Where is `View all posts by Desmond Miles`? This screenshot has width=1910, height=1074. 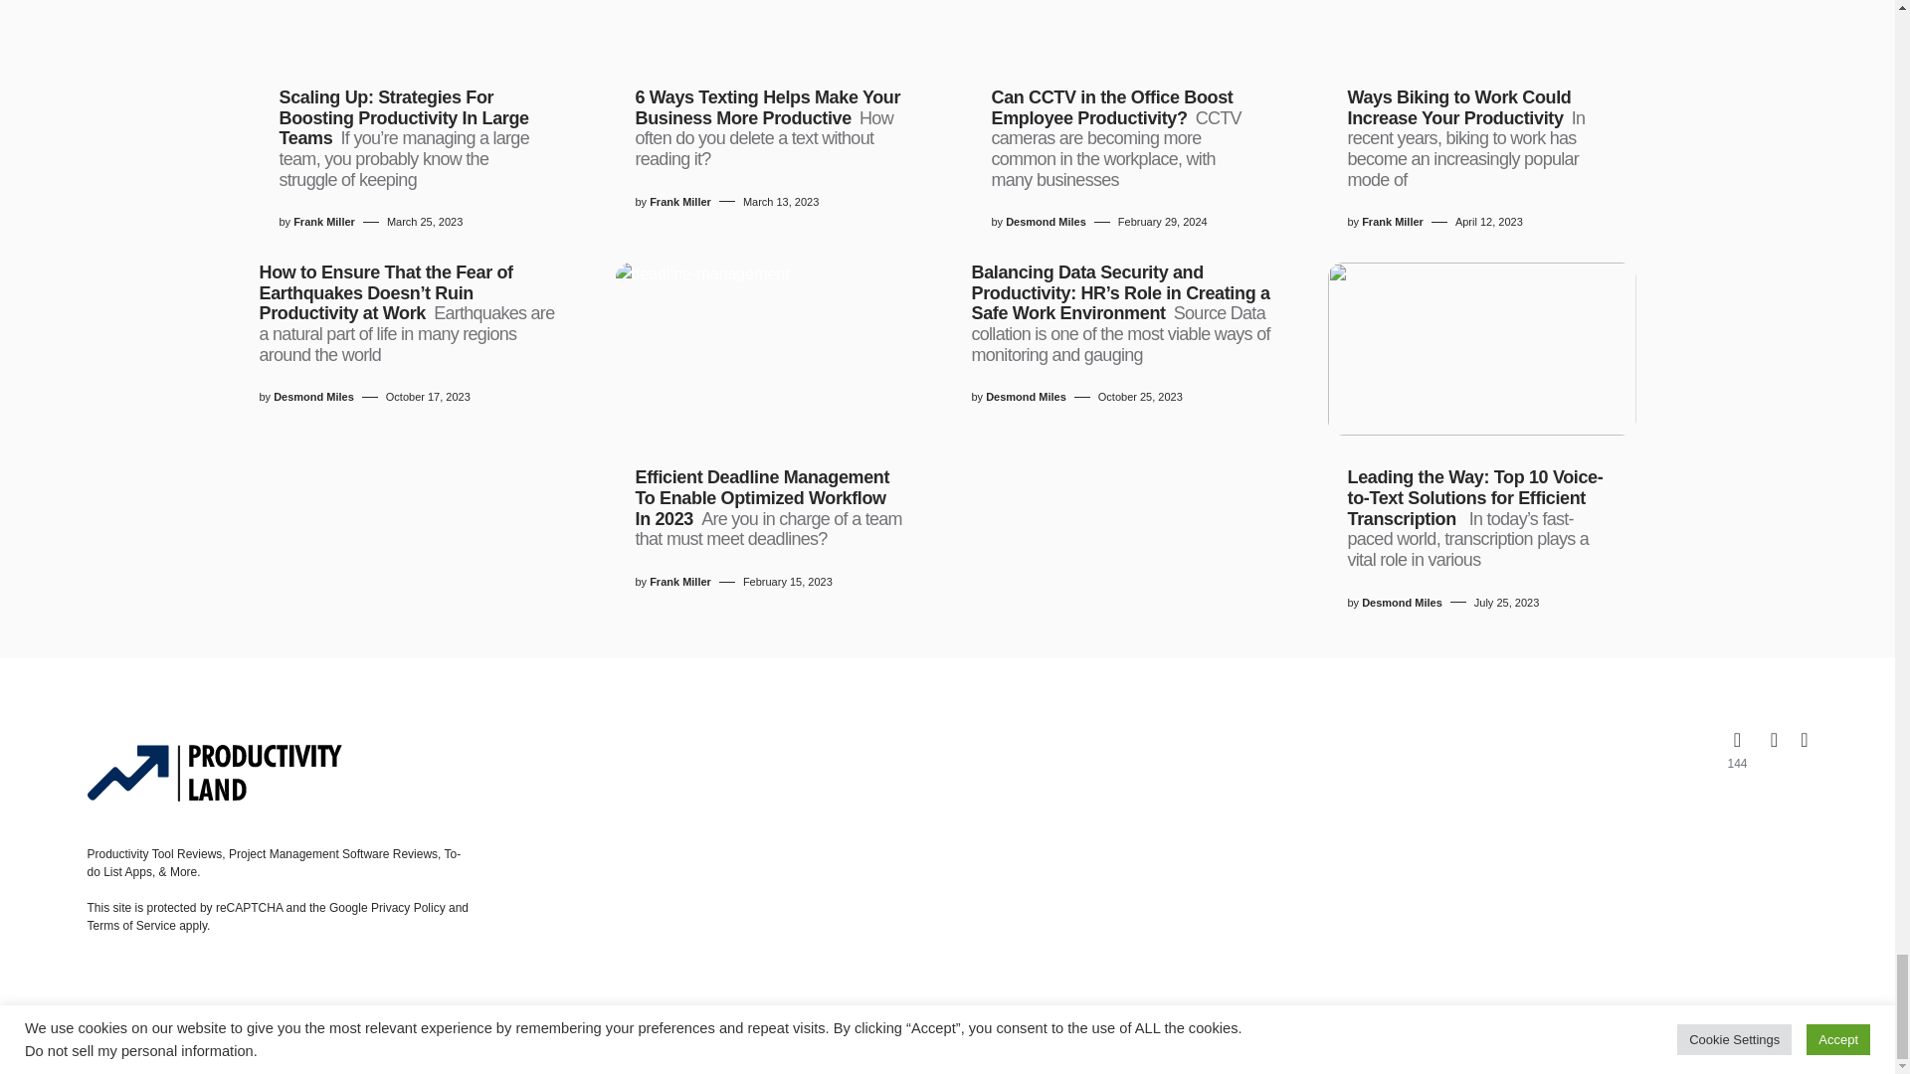 View all posts by Desmond Miles is located at coordinates (1401, 603).